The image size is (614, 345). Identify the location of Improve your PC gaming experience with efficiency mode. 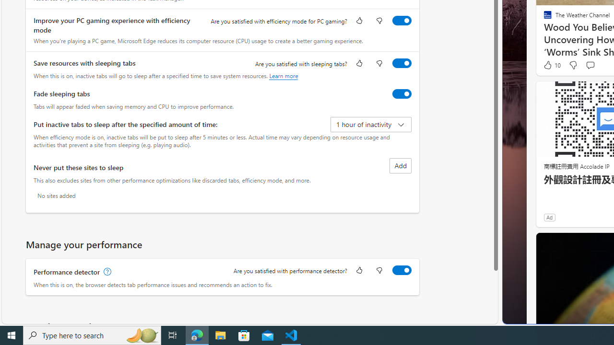
(401, 21).